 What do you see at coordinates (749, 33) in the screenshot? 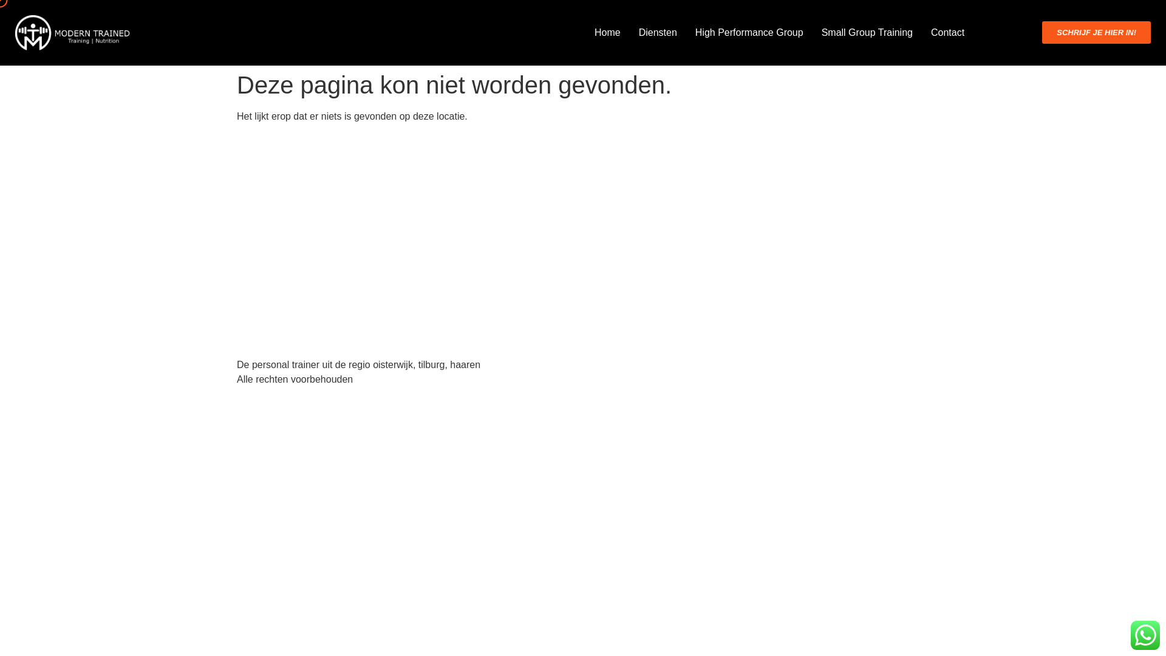
I see `High Performance Group` at bounding box center [749, 33].